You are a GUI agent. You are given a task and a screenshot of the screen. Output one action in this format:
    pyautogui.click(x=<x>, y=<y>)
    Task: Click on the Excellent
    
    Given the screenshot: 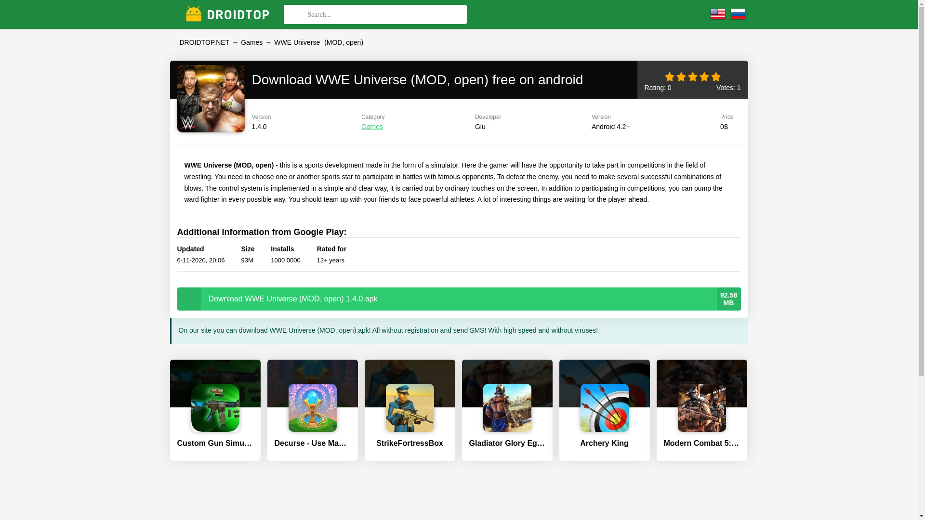 What is the action you would take?
    pyautogui.click(x=717, y=78)
    